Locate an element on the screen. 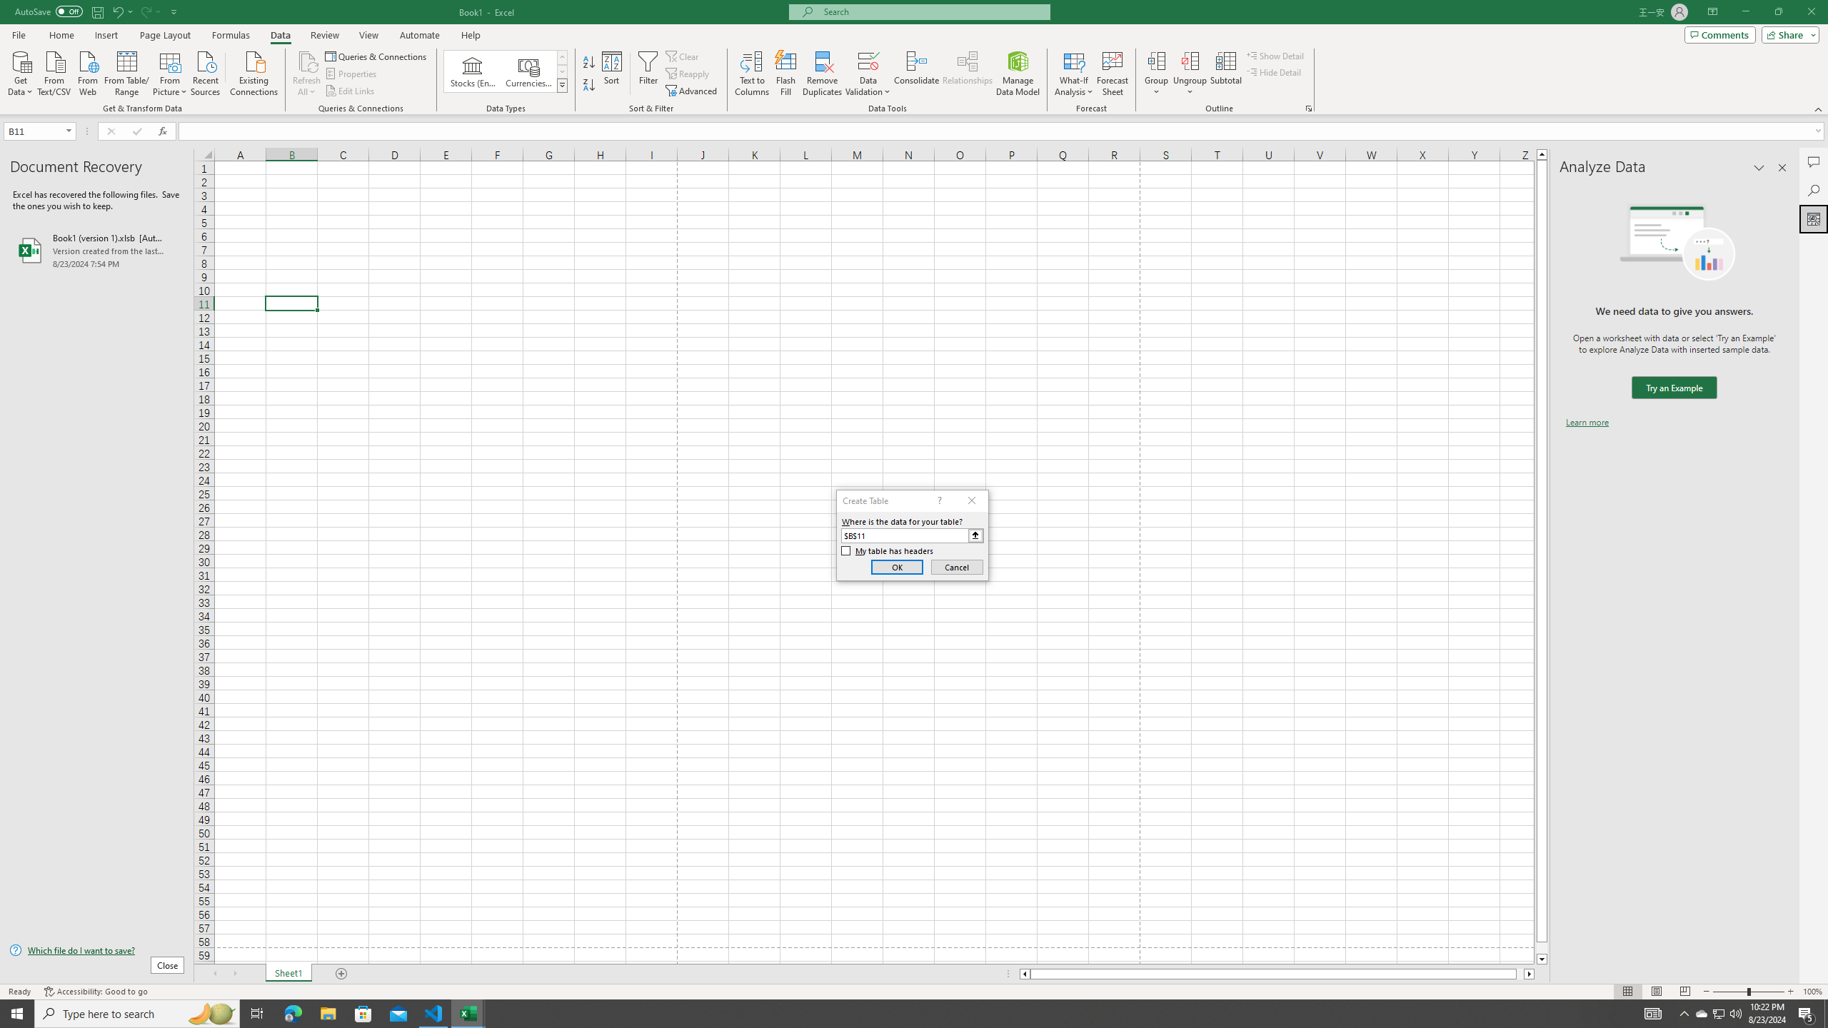  Refresh All is located at coordinates (307, 61).